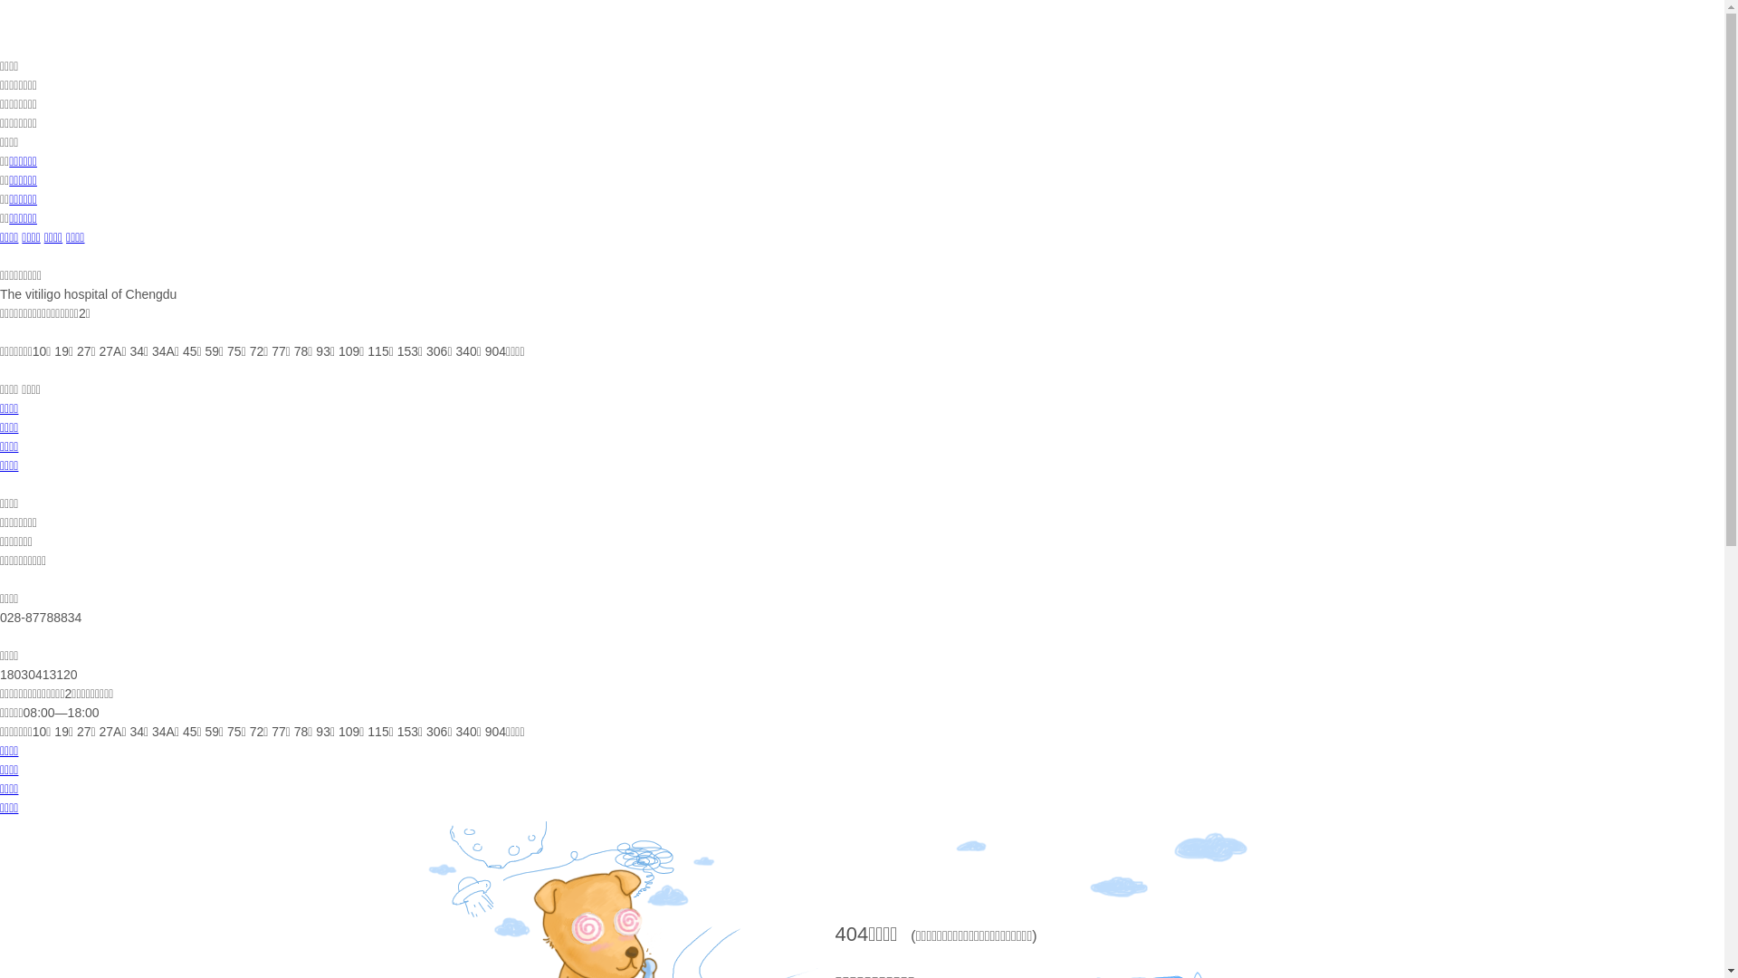 This screenshot has height=978, width=1738. Describe the element at coordinates (851, 935) in the screenshot. I see `404` at that location.